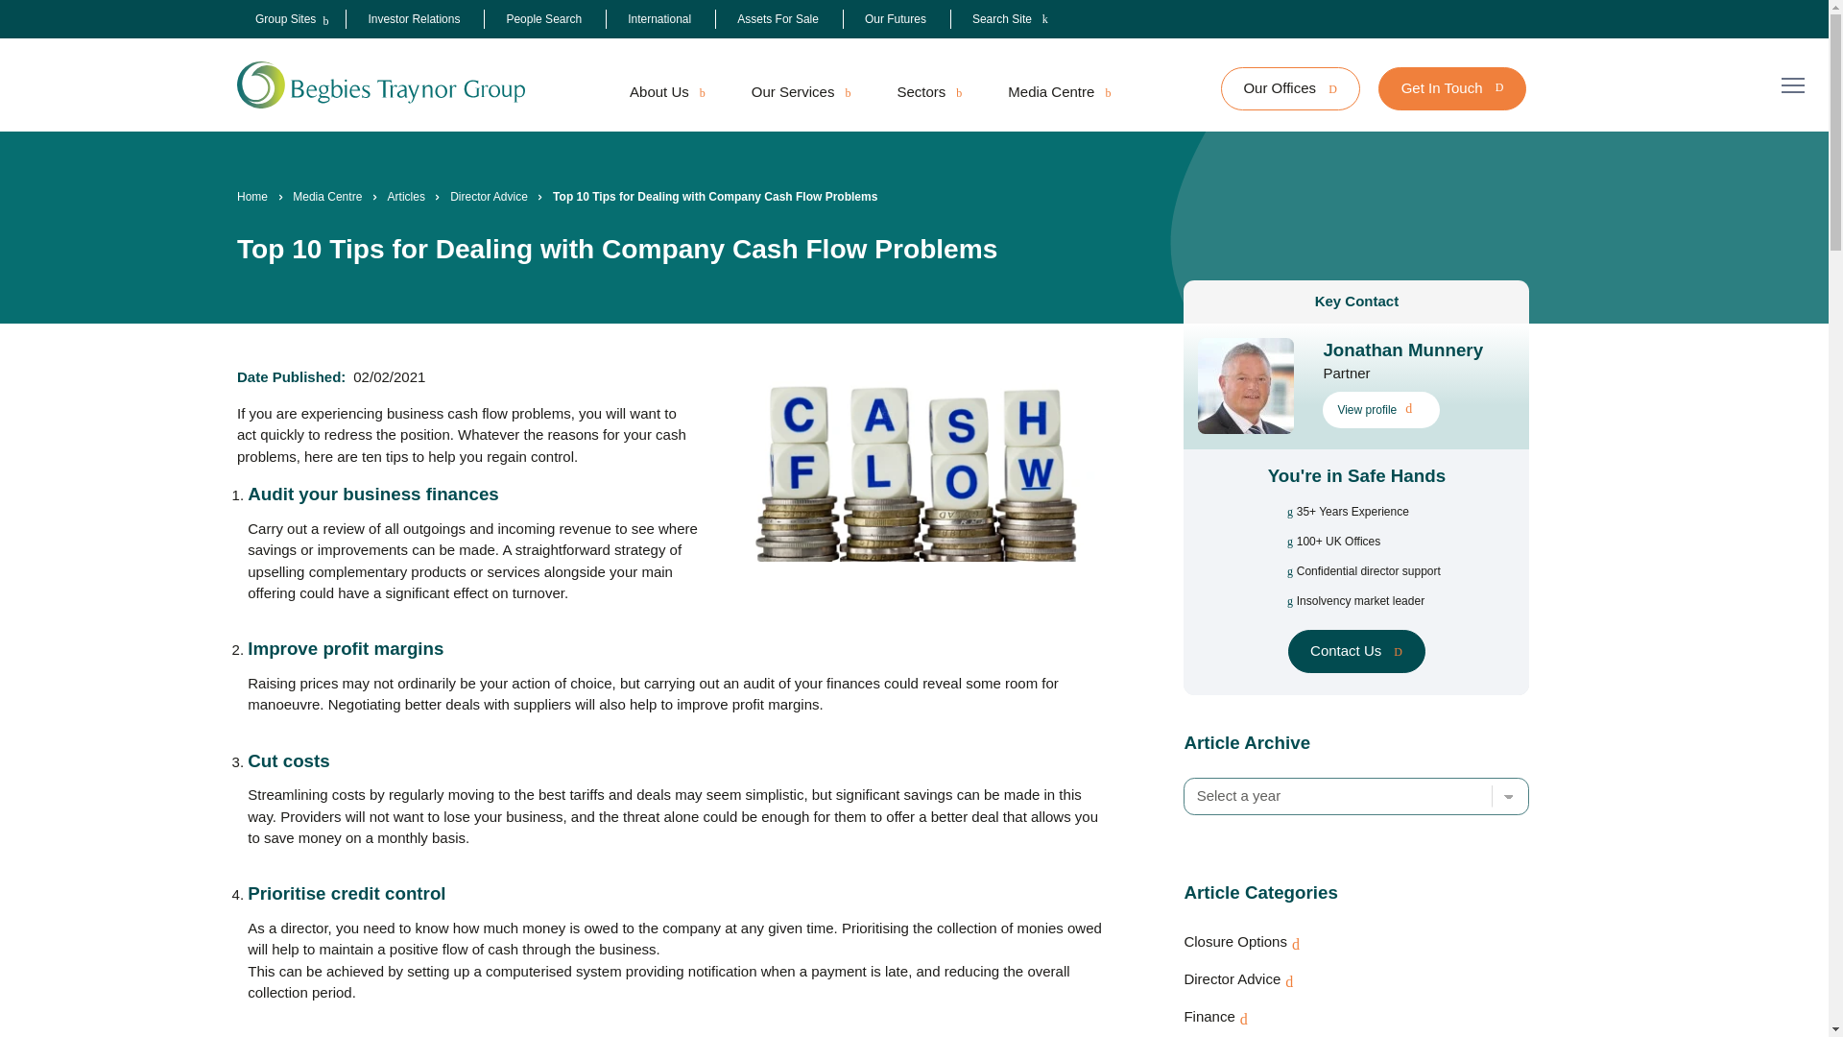 The height and width of the screenshot is (1037, 1843). What do you see at coordinates (659, 19) in the screenshot?
I see `International` at bounding box center [659, 19].